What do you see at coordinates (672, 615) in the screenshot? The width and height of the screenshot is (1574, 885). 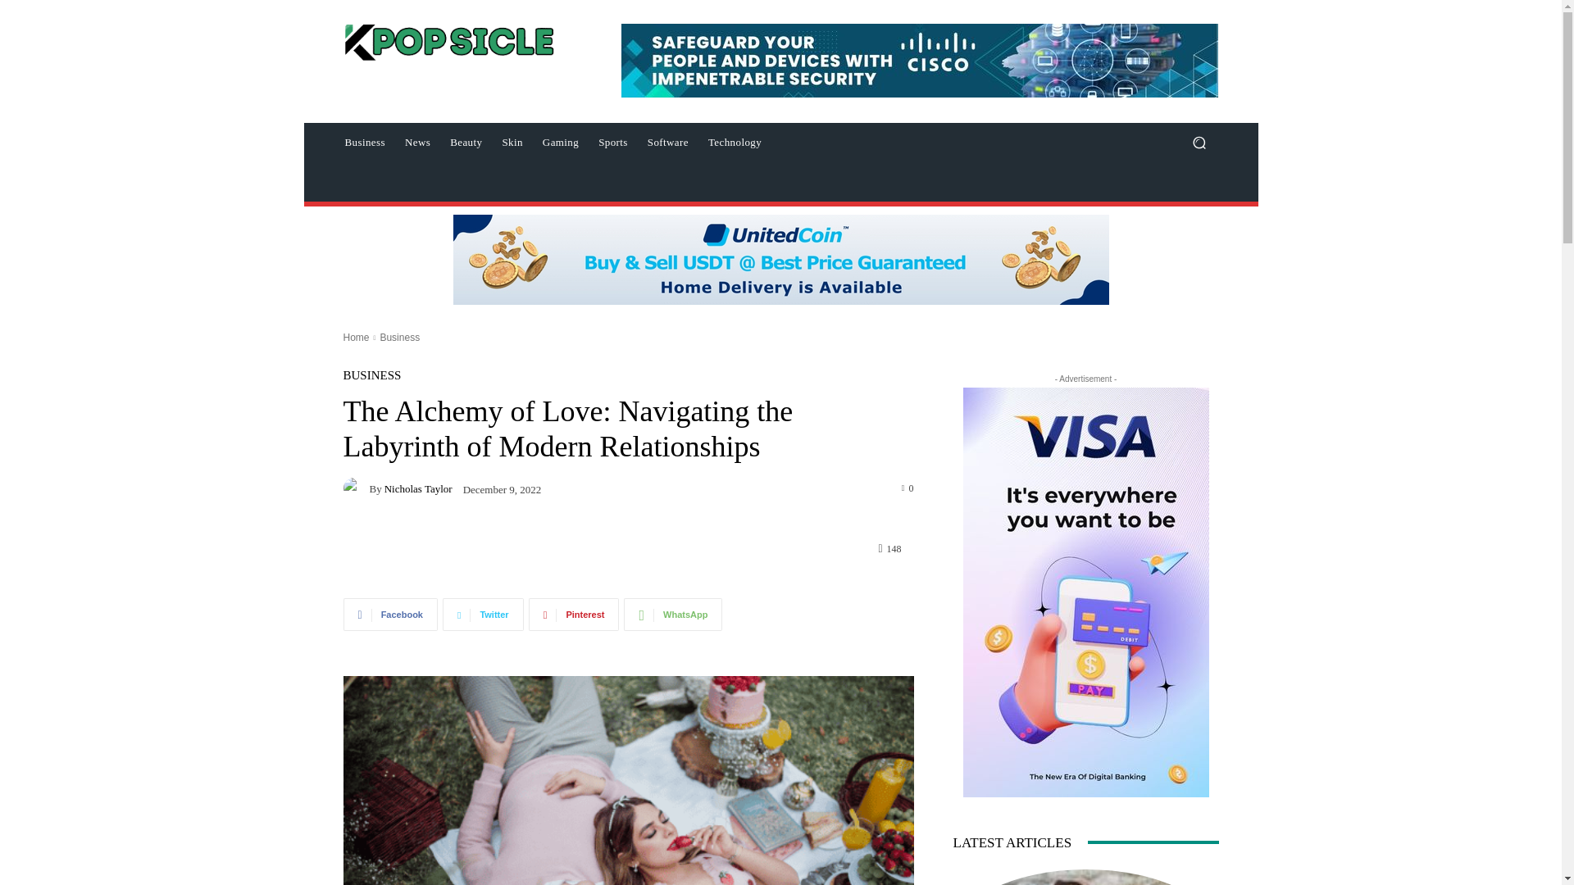 I see `WhatsApp` at bounding box center [672, 615].